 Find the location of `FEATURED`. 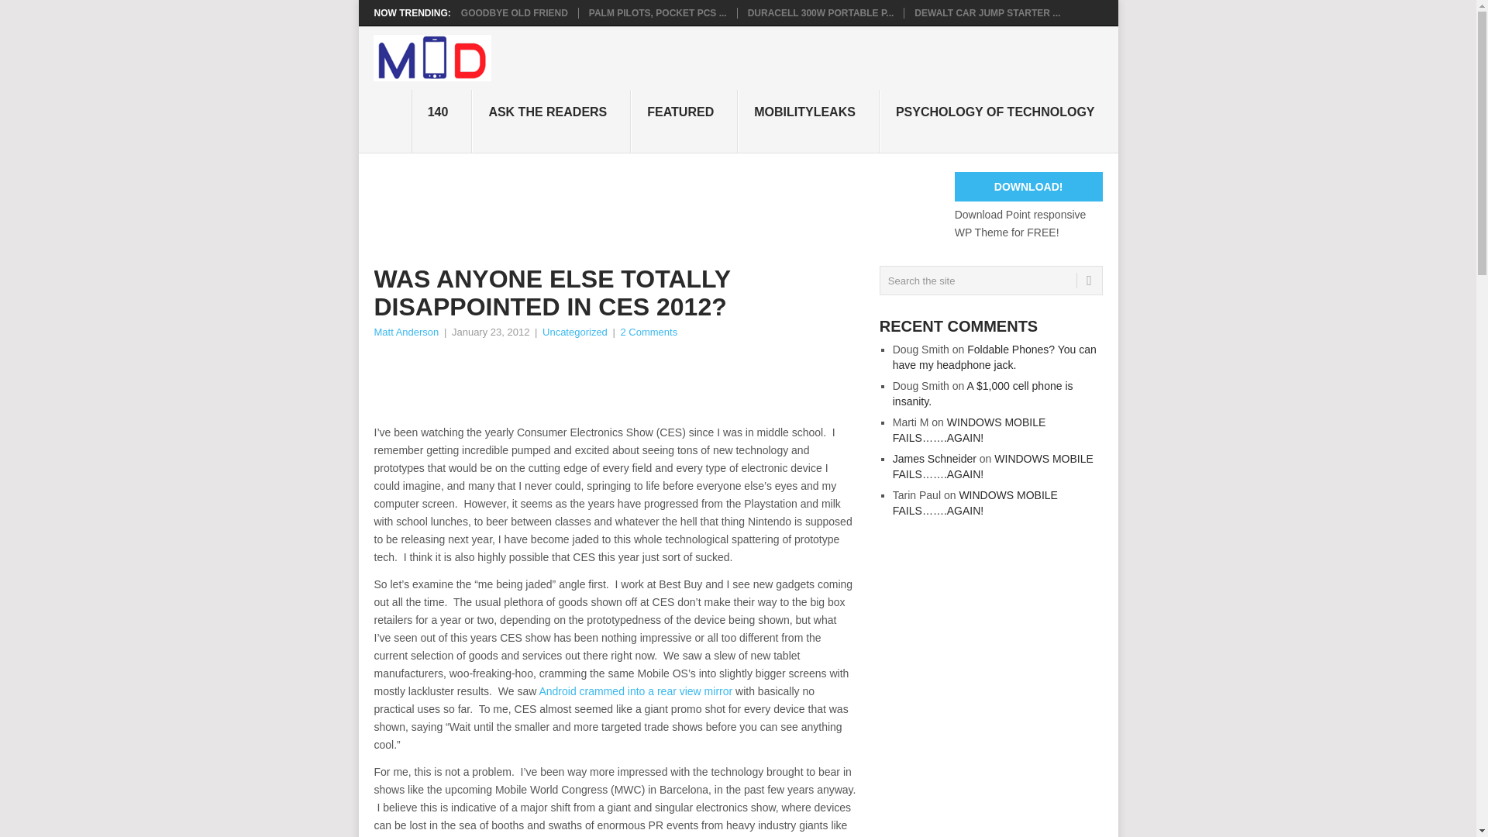

FEATURED is located at coordinates (684, 121).